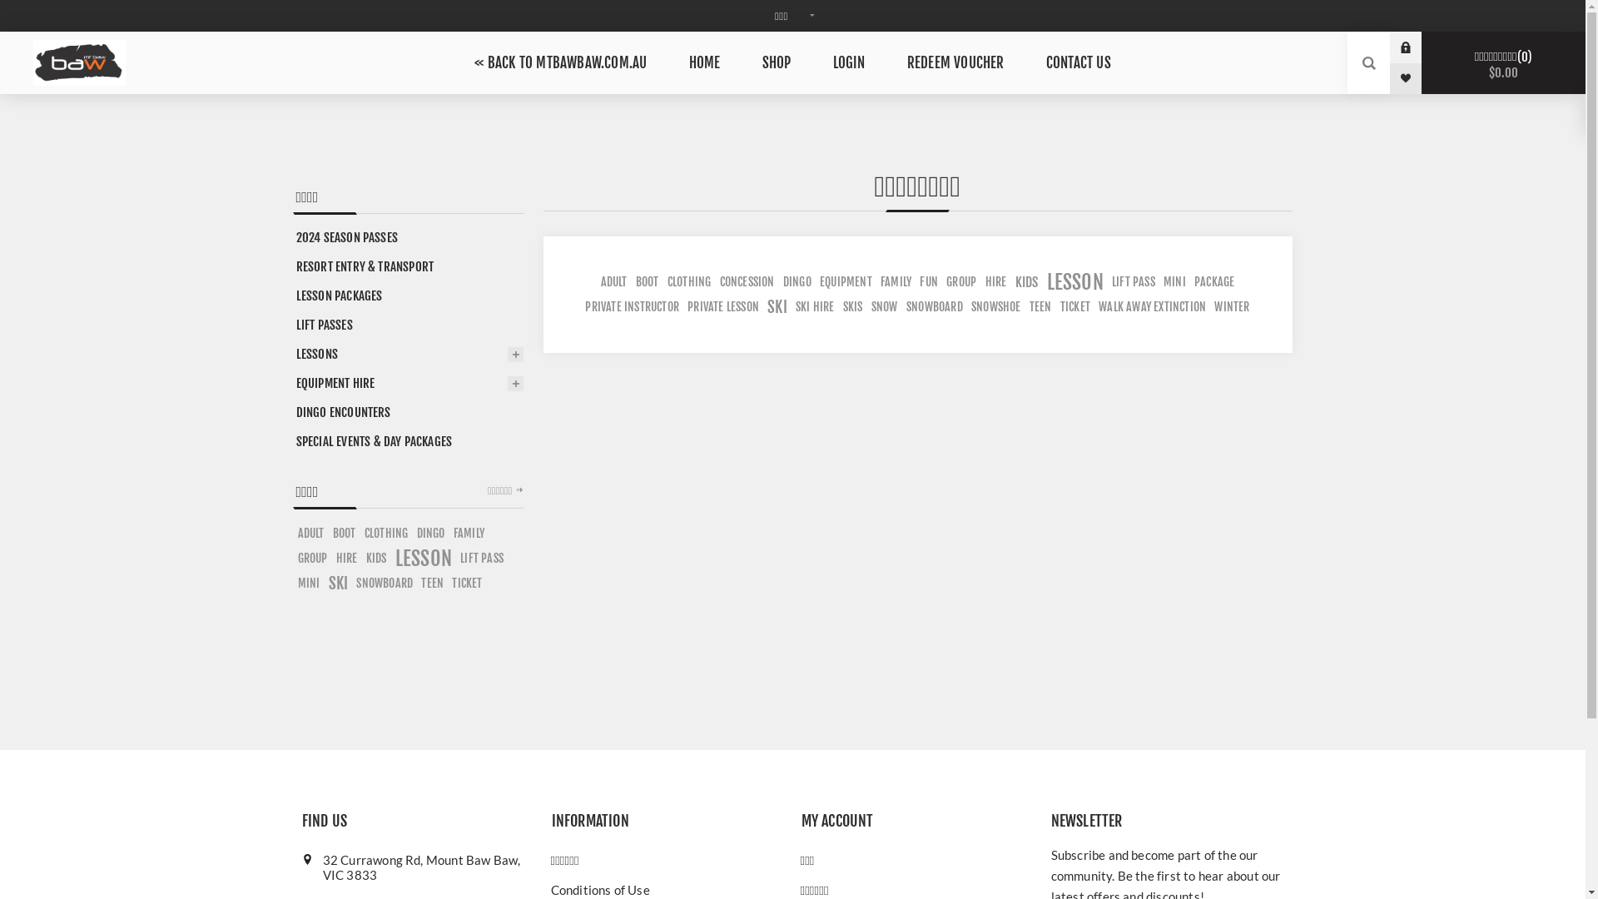 Image resolution: width=1598 pixels, height=899 pixels. What do you see at coordinates (849, 63) in the screenshot?
I see `LOGIN` at bounding box center [849, 63].